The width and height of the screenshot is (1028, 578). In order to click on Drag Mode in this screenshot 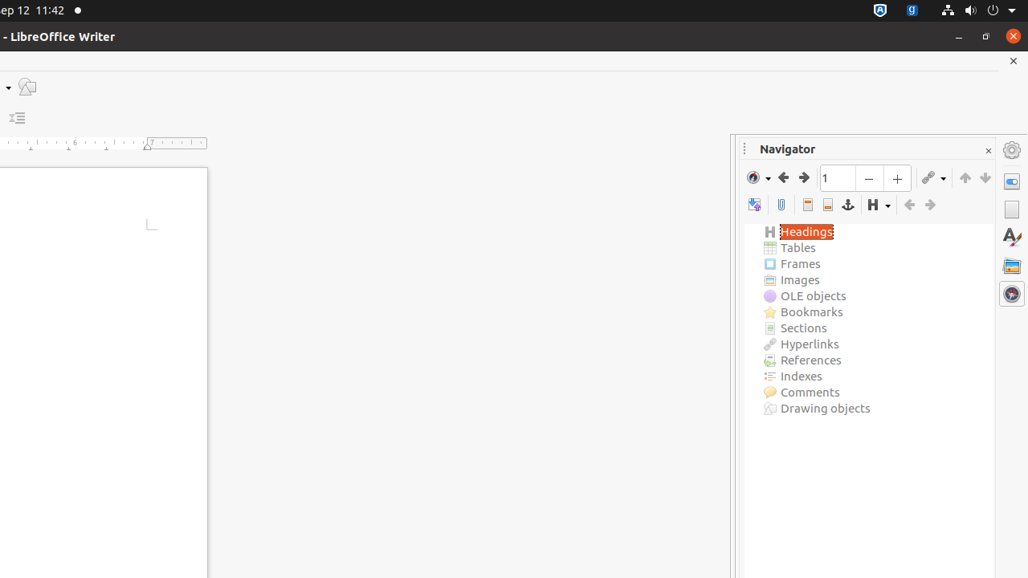, I will do `click(934, 177)`.